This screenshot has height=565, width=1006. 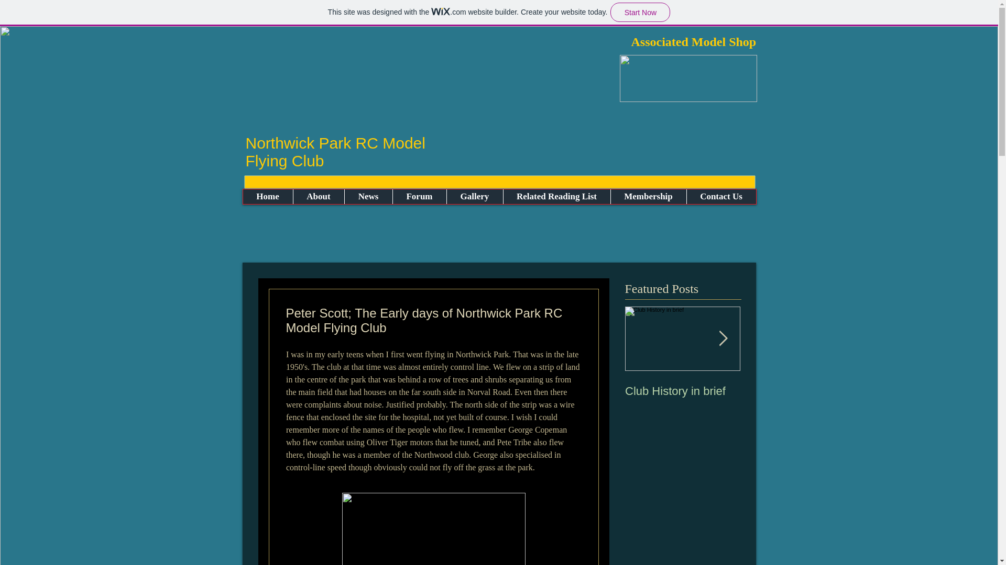 I want to click on Forum, so click(x=419, y=196).